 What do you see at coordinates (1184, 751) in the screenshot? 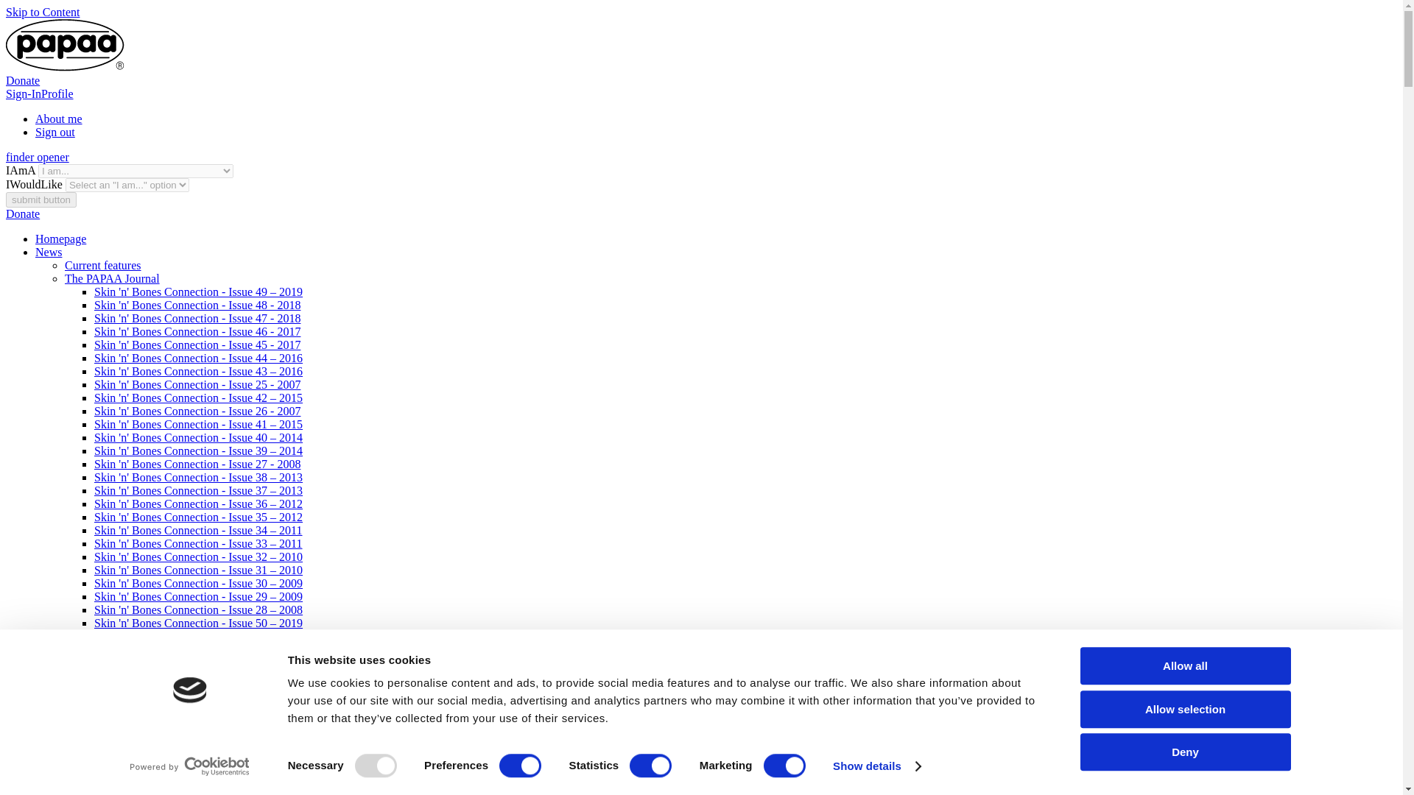
I see `Deny` at bounding box center [1184, 751].